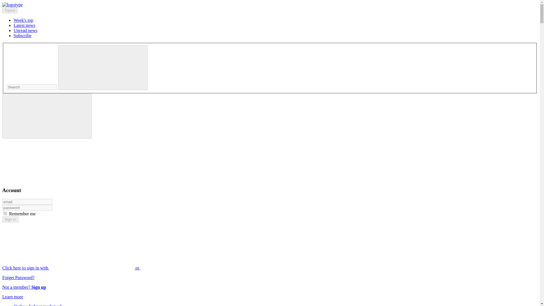 The height and width of the screenshot is (306, 544). What do you see at coordinates (23, 20) in the screenshot?
I see `Week's top` at bounding box center [23, 20].